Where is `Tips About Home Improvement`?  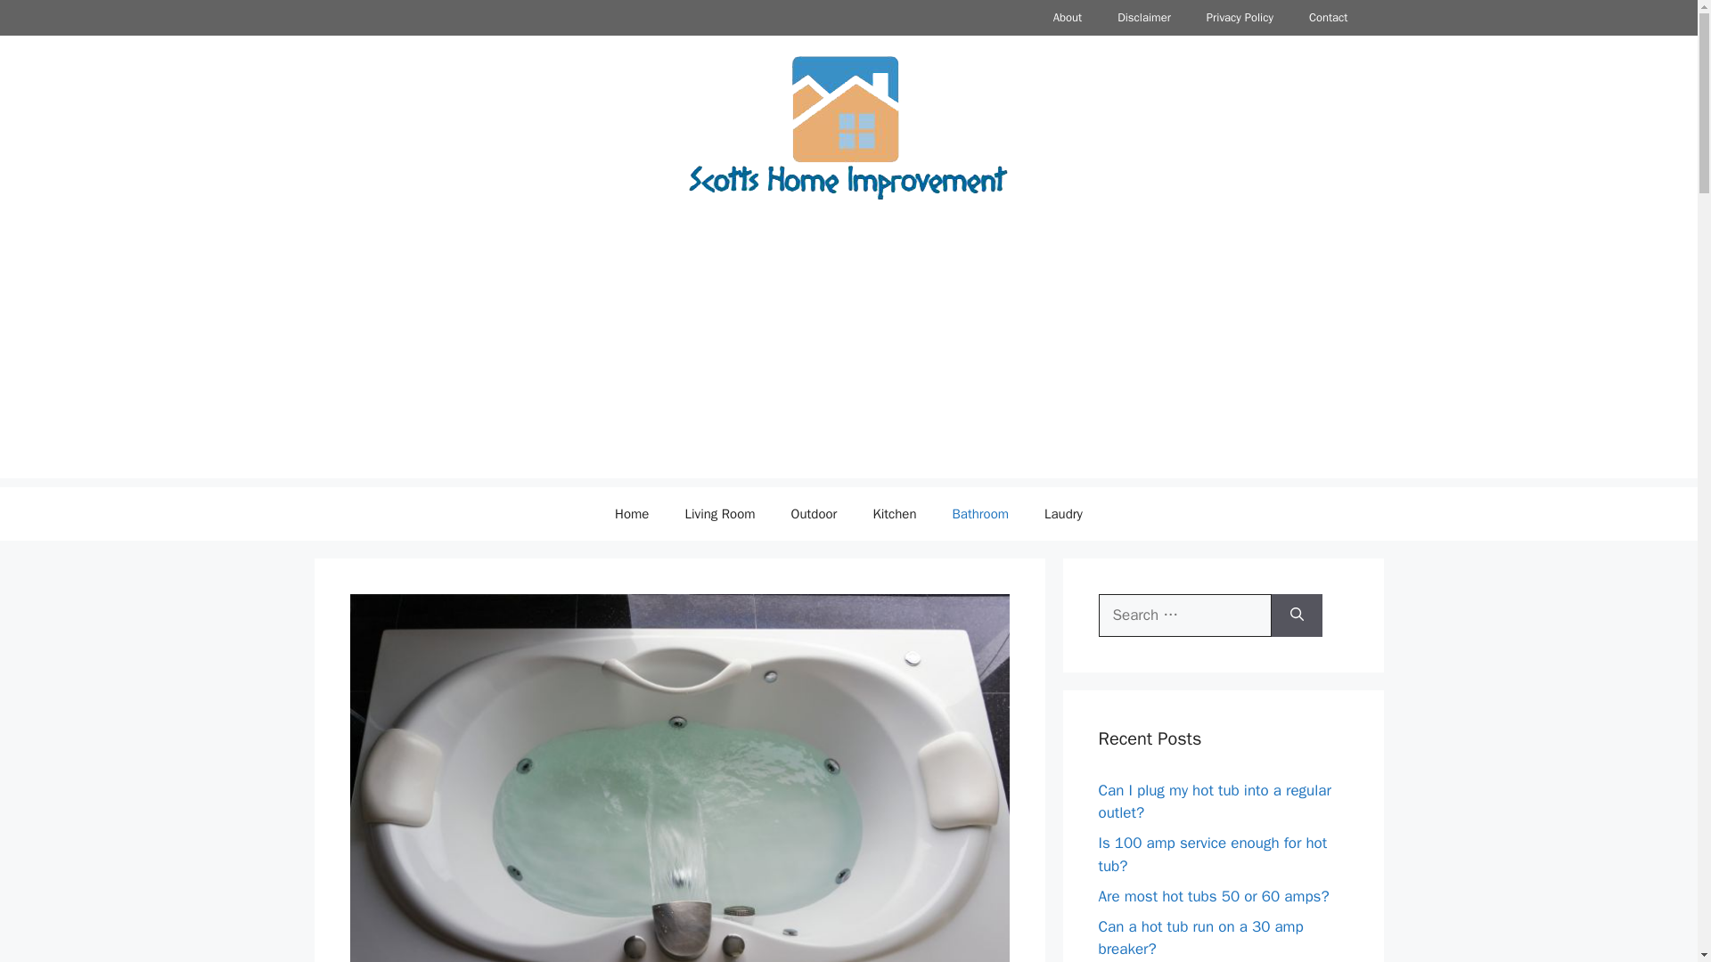
Tips About Home Improvement is located at coordinates (848, 127).